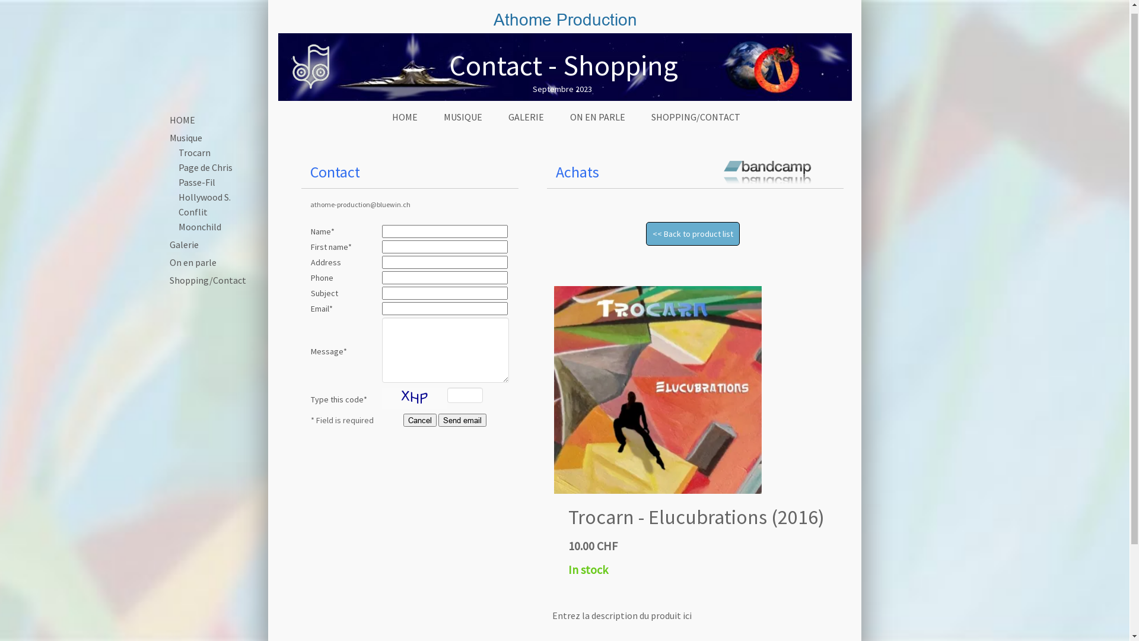  I want to click on Send email, so click(463, 426).